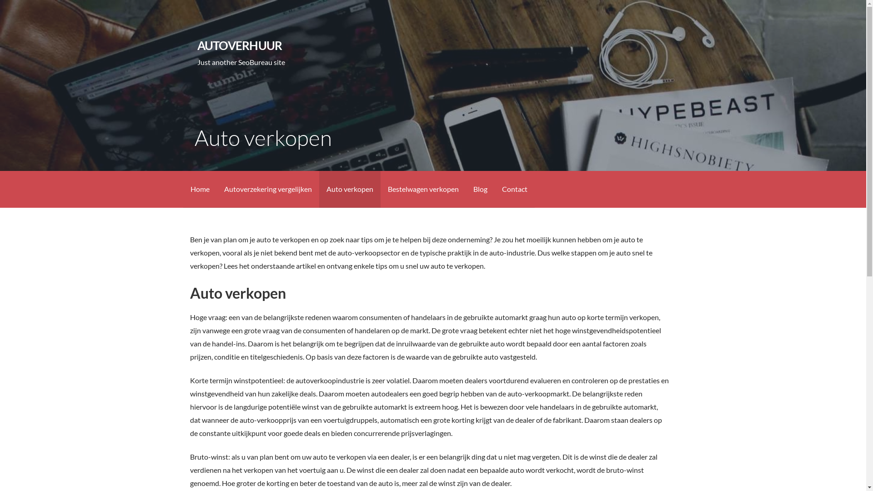 Image resolution: width=873 pixels, height=491 pixels. What do you see at coordinates (200, 189) in the screenshot?
I see `Home` at bounding box center [200, 189].